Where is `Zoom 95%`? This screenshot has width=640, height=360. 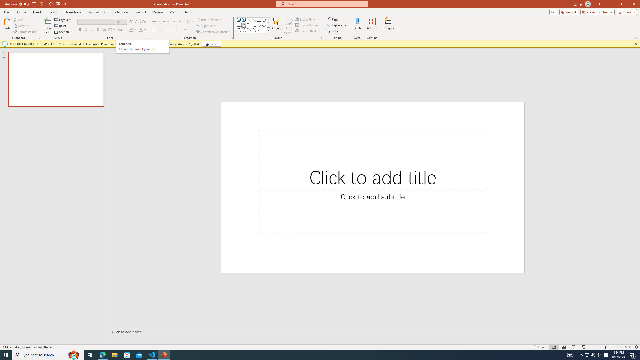 Zoom 95% is located at coordinates (628, 347).